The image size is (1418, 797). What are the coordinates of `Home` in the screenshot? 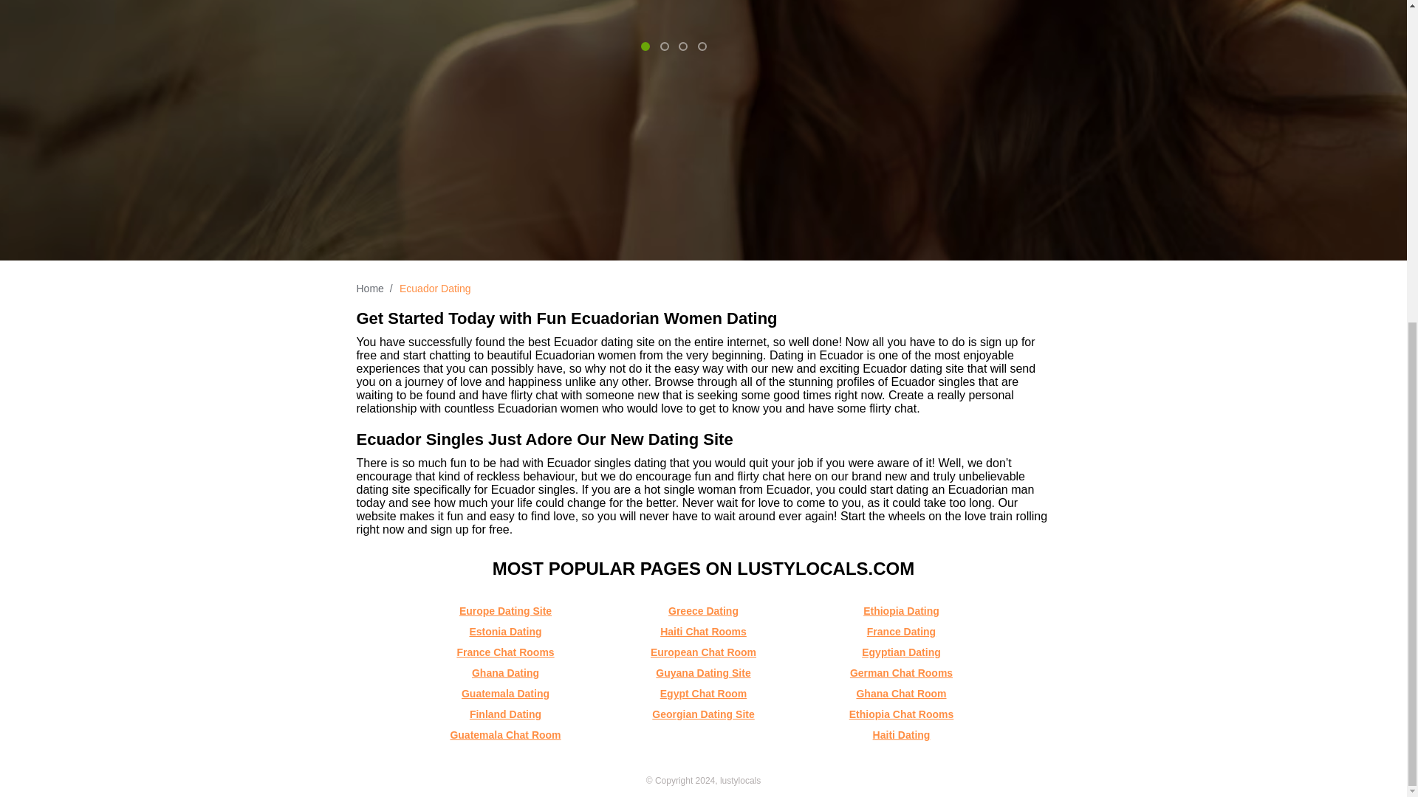 It's located at (369, 288).